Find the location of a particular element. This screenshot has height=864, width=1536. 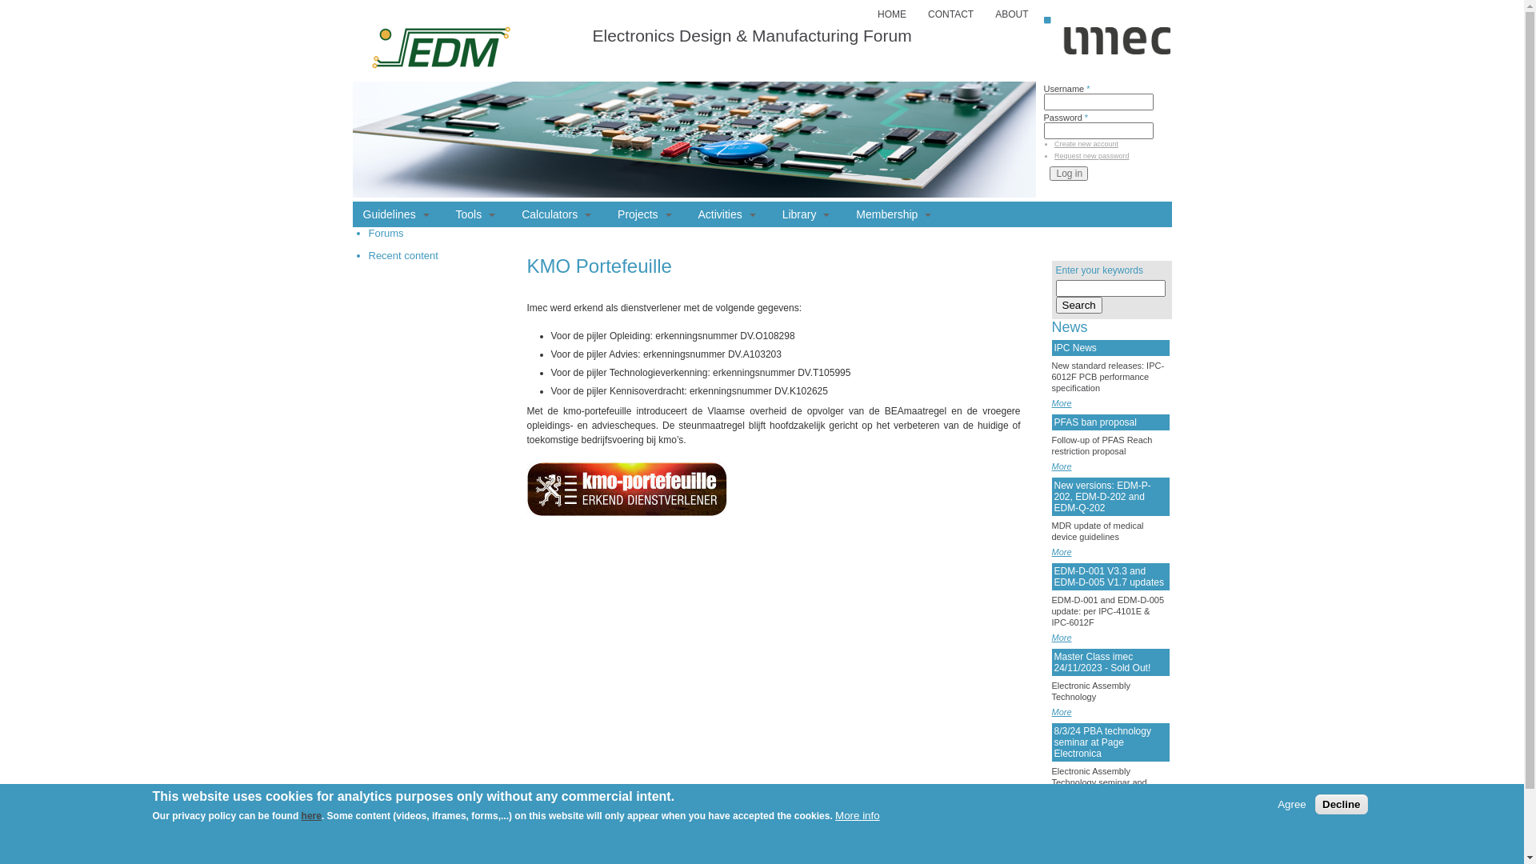

More is located at coordinates (1061, 638).